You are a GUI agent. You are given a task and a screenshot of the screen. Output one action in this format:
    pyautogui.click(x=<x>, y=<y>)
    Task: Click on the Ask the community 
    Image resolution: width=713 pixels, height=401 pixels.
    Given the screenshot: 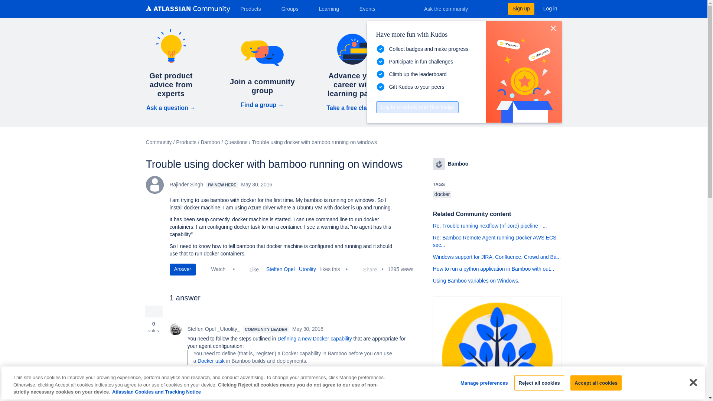 What is the action you would take?
    pyautogui.click(x=451, y=9)
    